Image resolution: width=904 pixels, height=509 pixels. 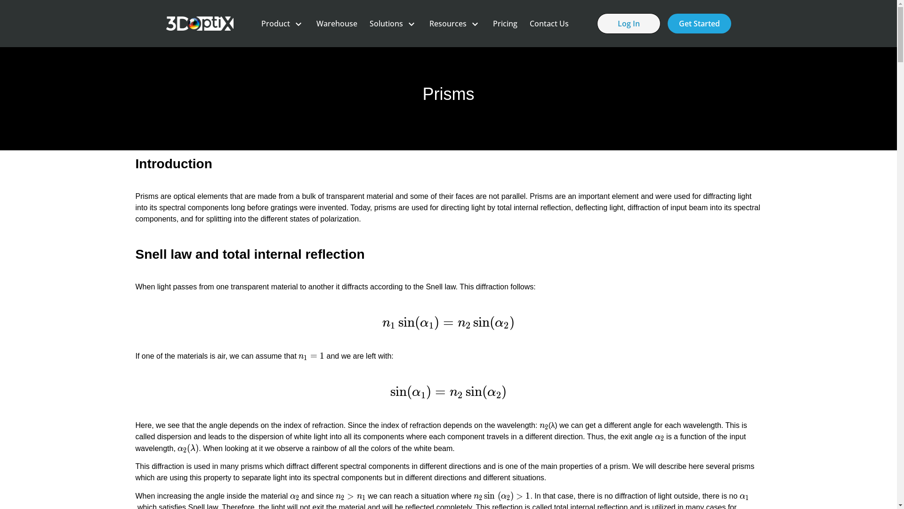 What do you see at coordinates (455, 24) in the screenshot?
I see `Resources` at bounding box center [455, 24].